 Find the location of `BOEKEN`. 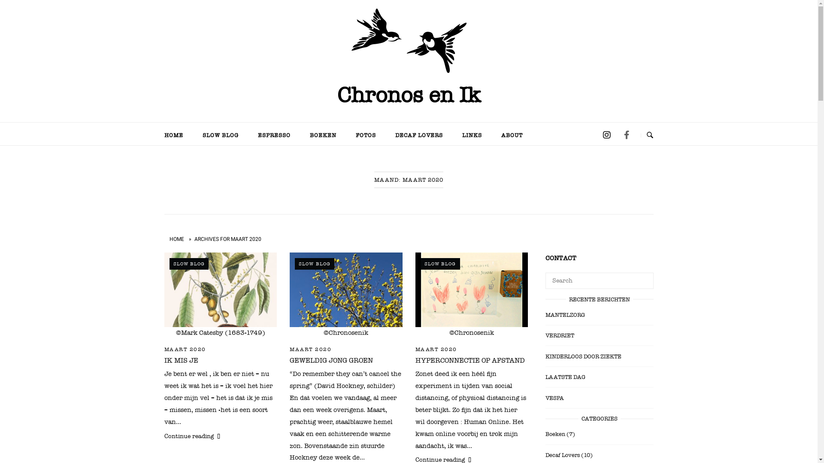

BOEKEN is located at coordinates (323, 135).